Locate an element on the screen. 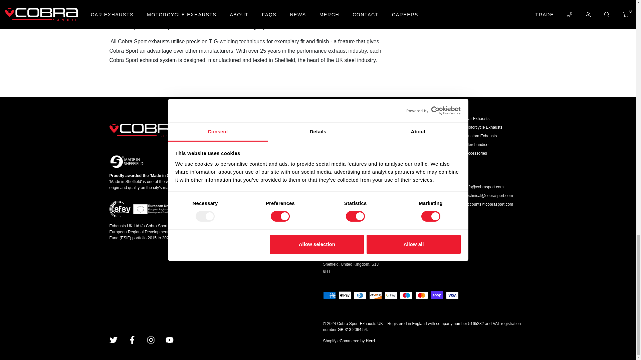 Image resolution: width=641 pixels, height=360 pixels. Shop Pay is located at coordinates (437, 295).